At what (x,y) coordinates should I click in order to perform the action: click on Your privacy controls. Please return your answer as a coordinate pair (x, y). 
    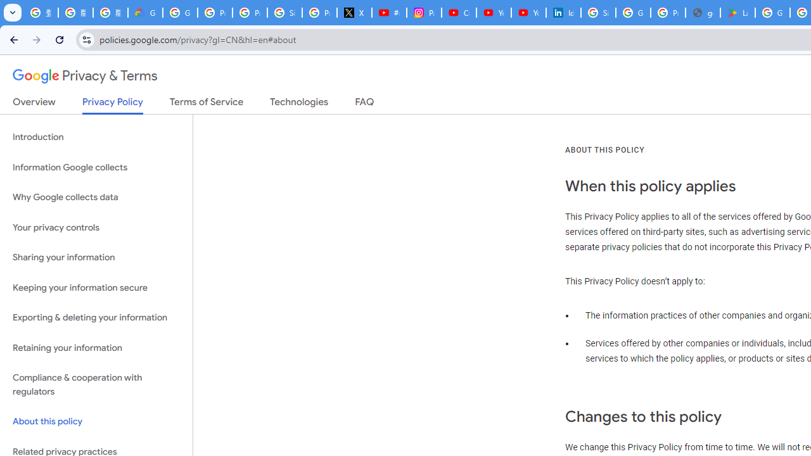
    Looking at the image, I should click on (96, 227).